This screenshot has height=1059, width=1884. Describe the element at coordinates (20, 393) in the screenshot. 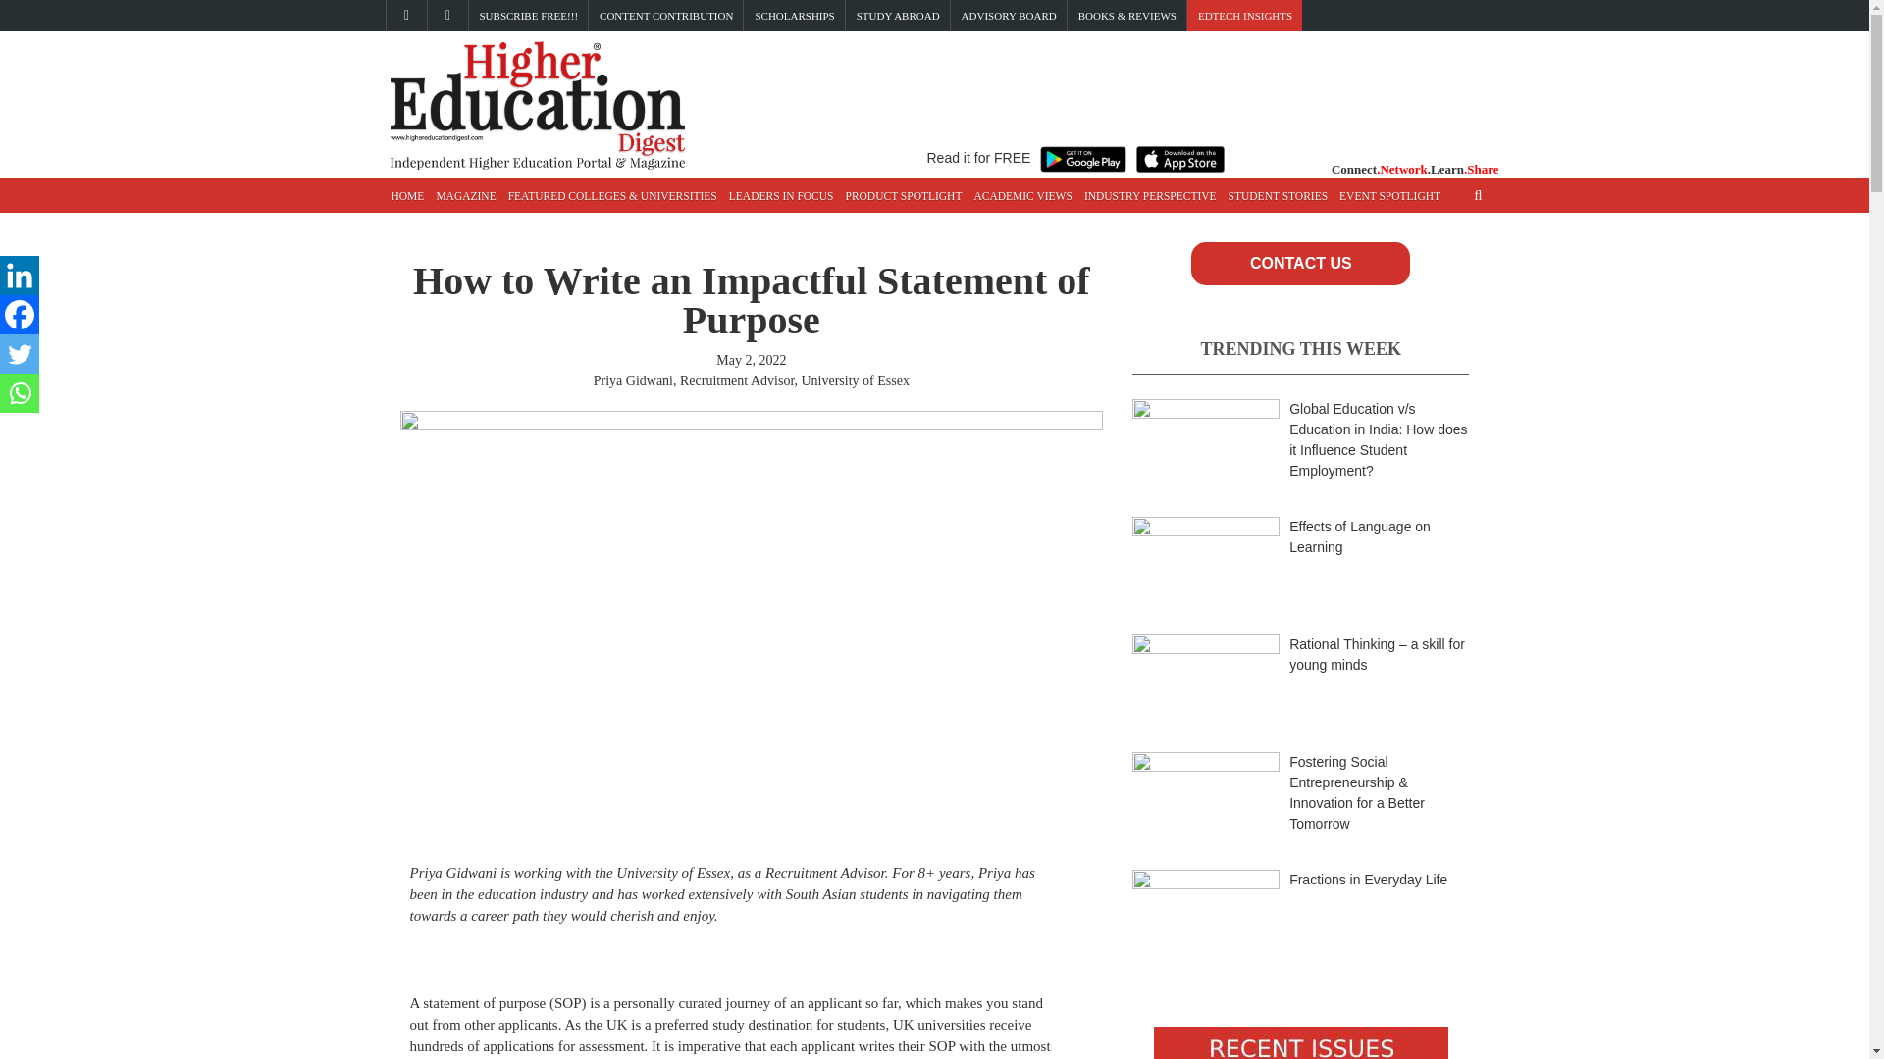

I see `Whatsapp` at that location.